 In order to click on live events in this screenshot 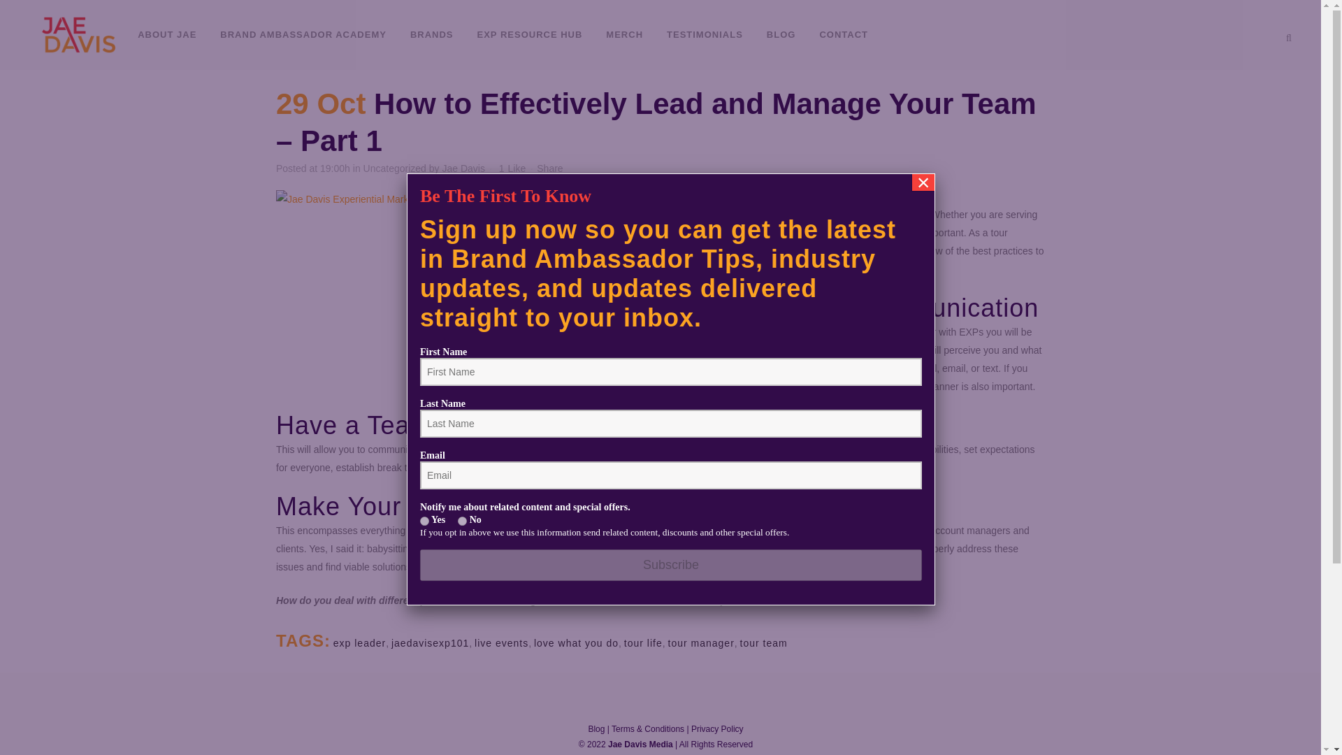, I will do `click(502, 642)`.